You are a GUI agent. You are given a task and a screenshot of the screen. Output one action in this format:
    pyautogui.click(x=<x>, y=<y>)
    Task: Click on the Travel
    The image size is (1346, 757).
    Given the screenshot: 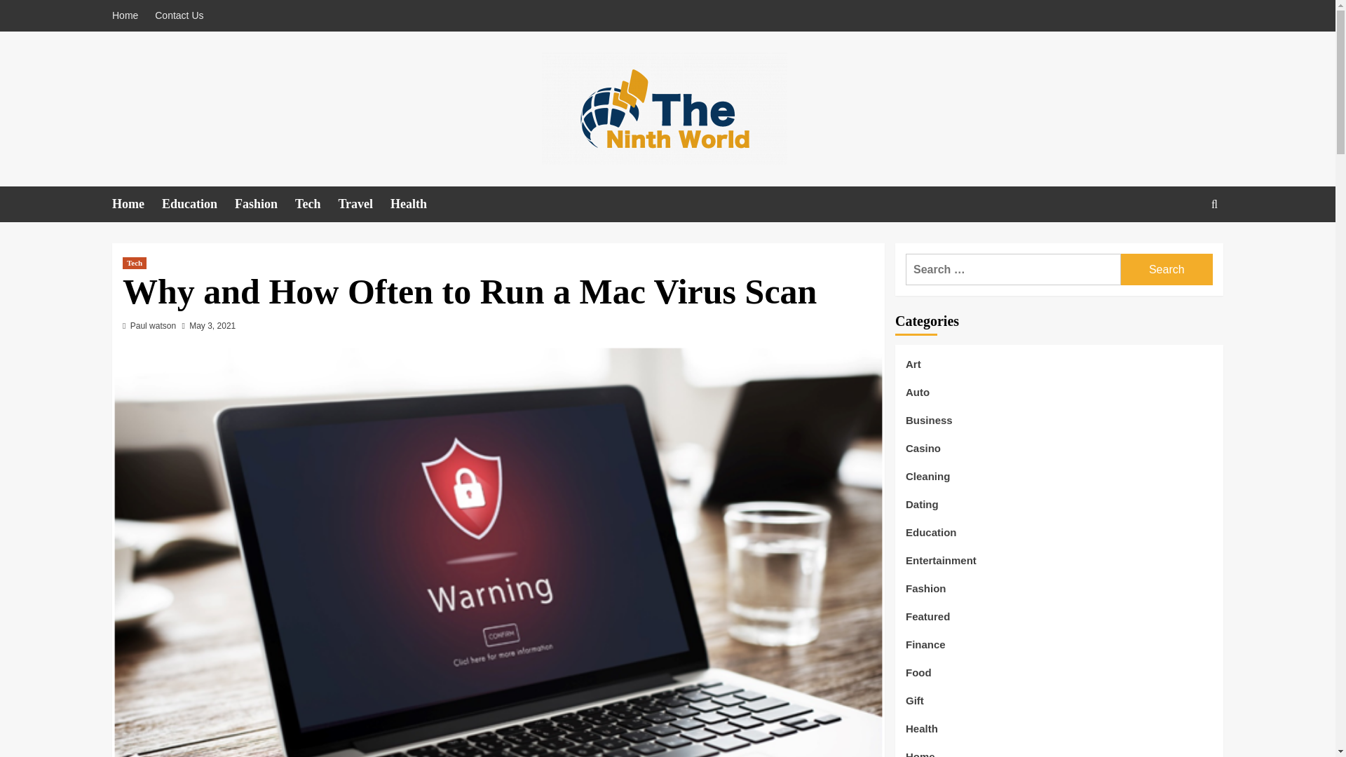 What is the action you would take?
    pyautogui.click(x=363, y=204)
    